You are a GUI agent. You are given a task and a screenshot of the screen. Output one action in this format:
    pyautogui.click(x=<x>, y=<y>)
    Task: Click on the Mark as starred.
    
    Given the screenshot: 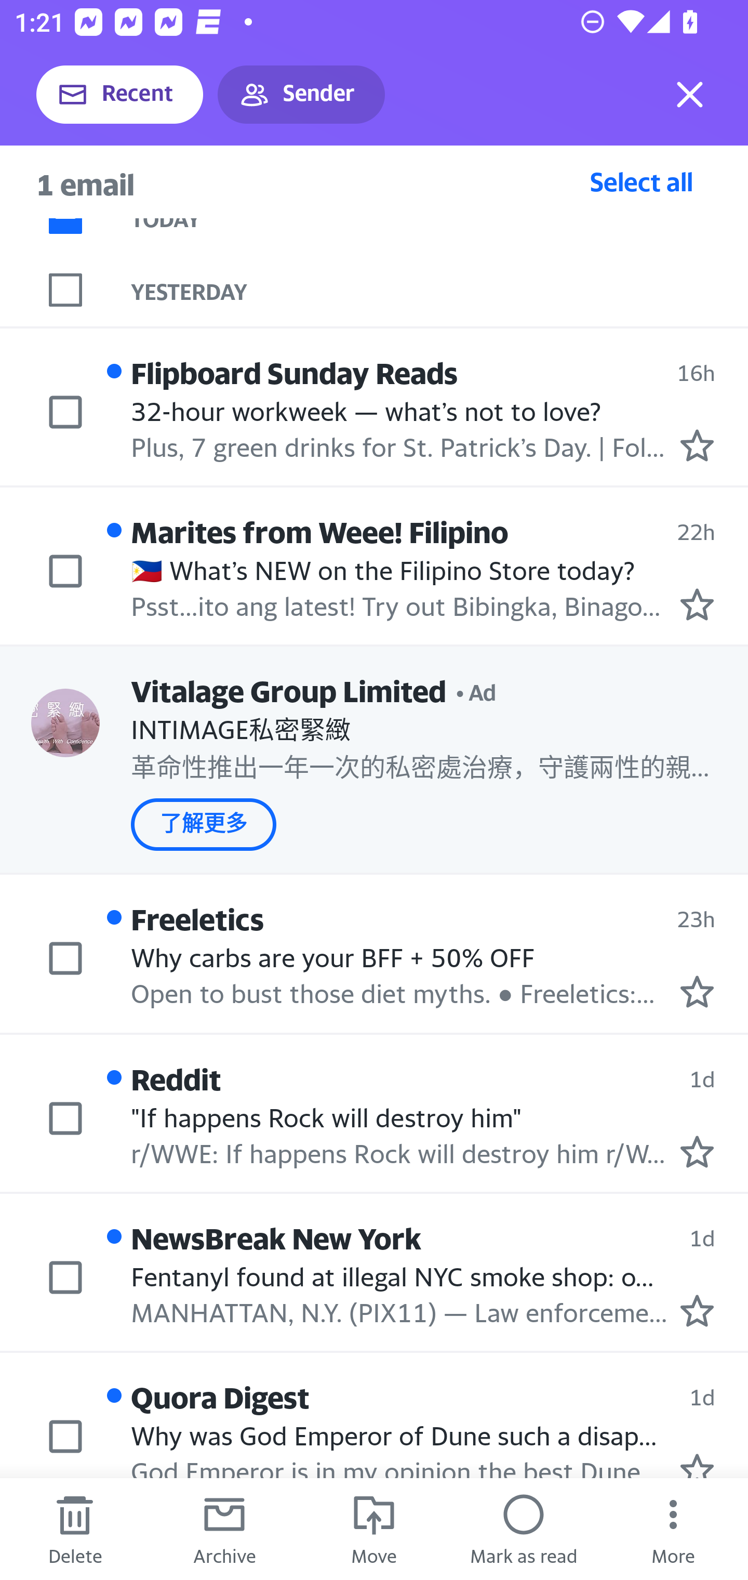 What is the action you would take?
    pyautogui.click(x=697, y=604)
    